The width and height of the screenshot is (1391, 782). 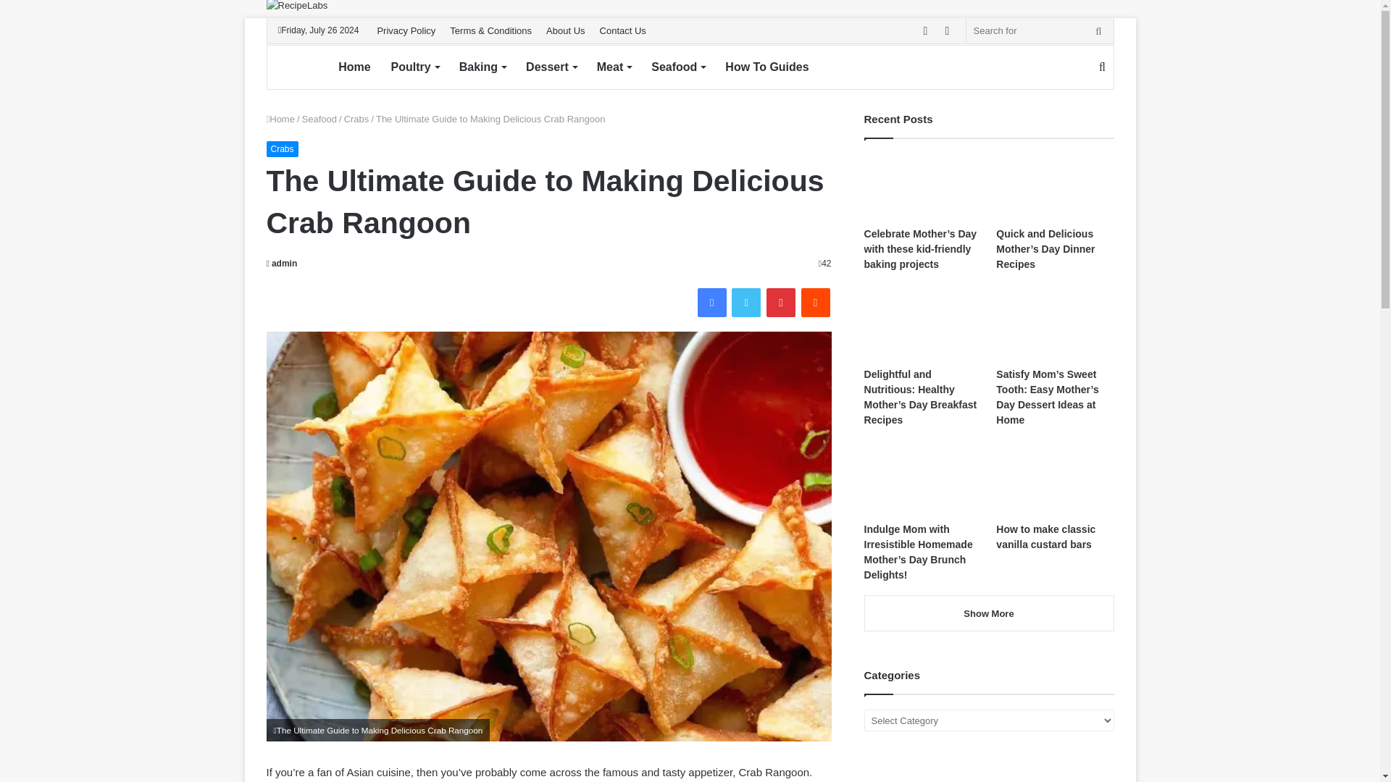 What do you see at coordinates (766, 67) in the screenshot?
I see `How To Guides` at bounding box center [766, 67].